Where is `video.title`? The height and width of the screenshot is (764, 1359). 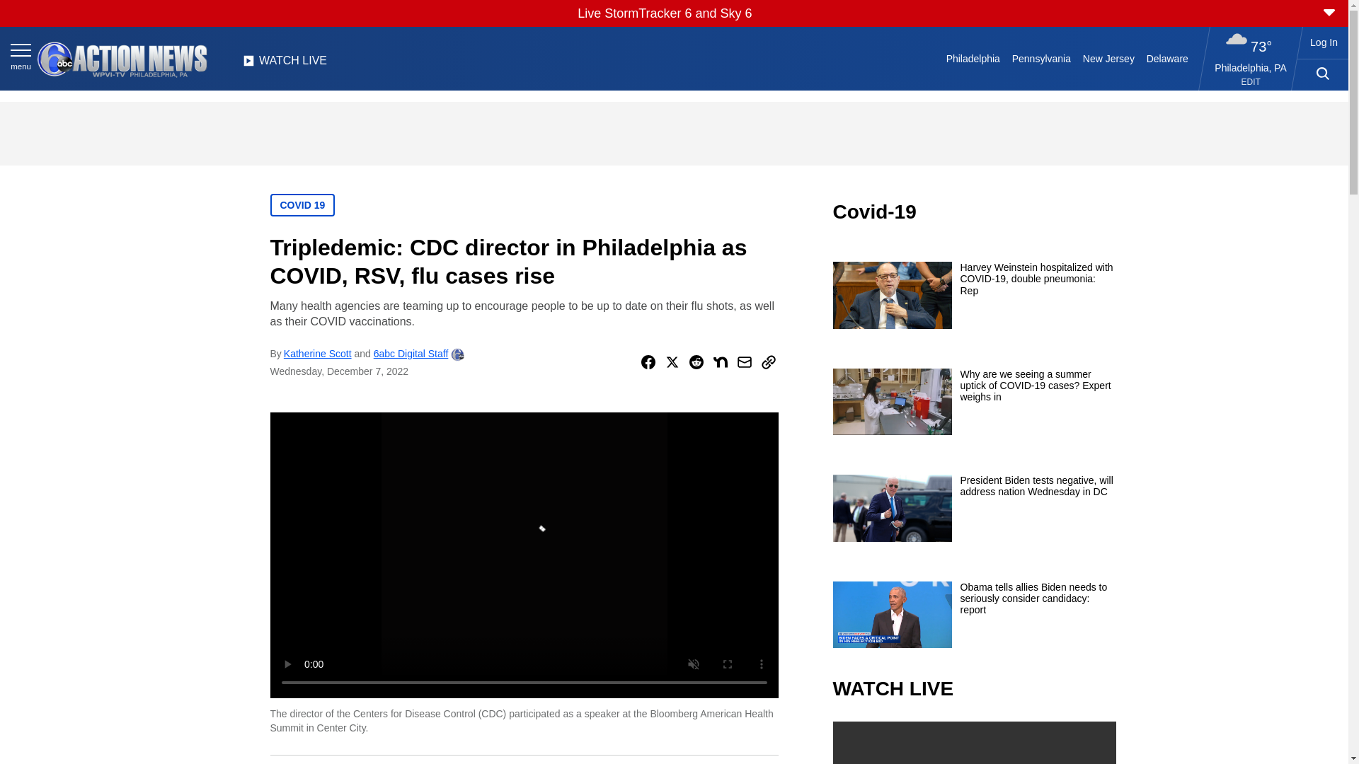
video.title is located at coordinates (974, 743).